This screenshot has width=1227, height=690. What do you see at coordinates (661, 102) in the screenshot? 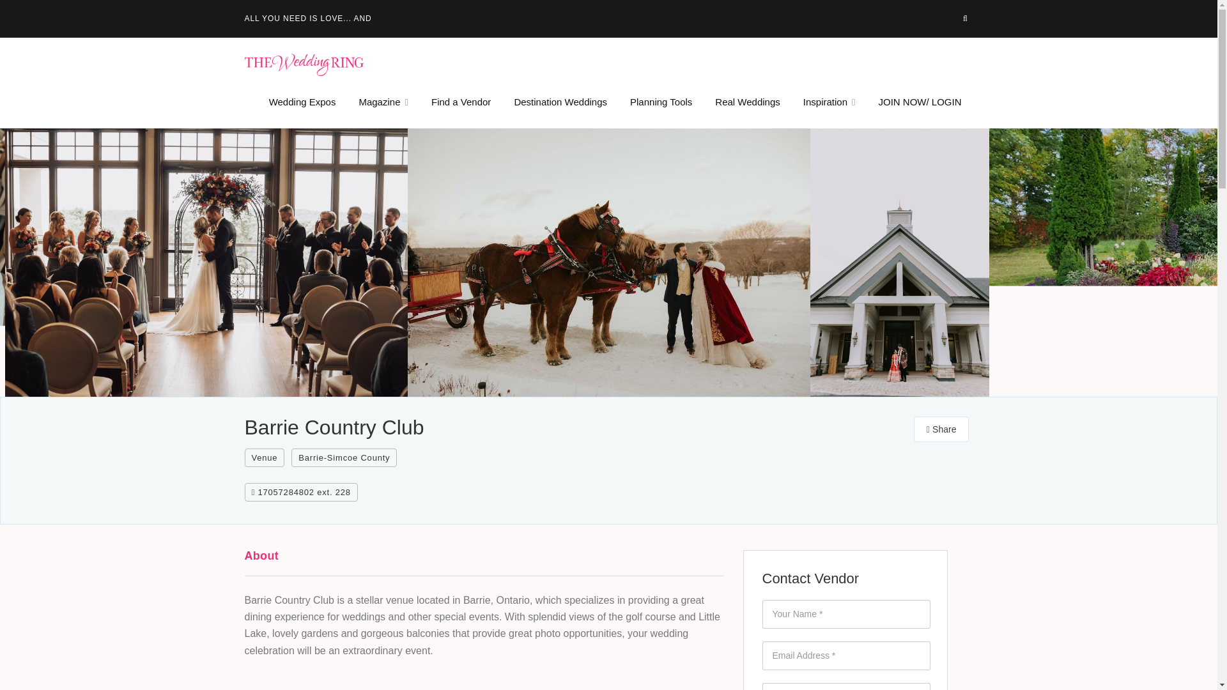
I see `Planning Tools` at bounding box center [661, 102].